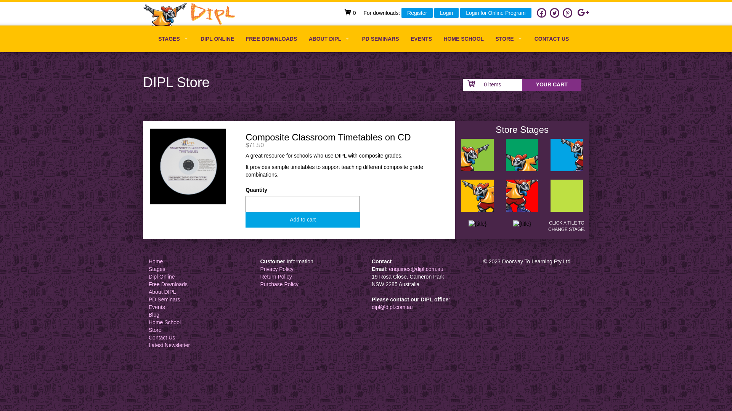 This screenshot has height=411, width=732. Describe the element at coordinates (164, 299) in the screenshot. I see `PD Seminars` at that location.